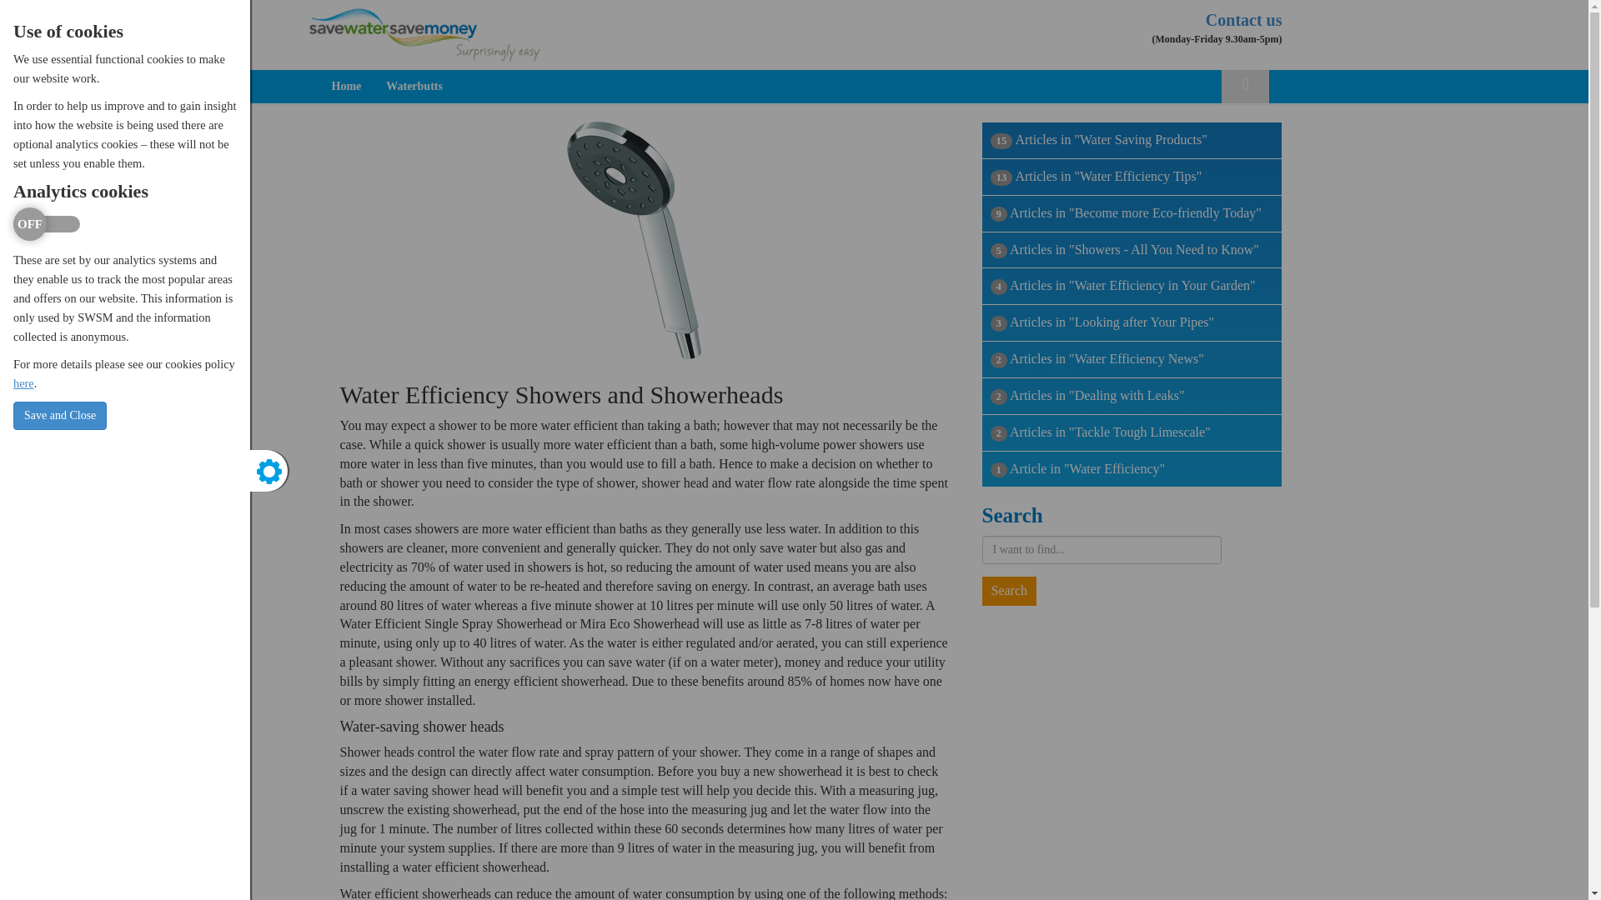  Describe the element at coordinates (1132, 433) in the screenshot. I see `2 Articles in "Tackle Tough Limescale"` at that location.